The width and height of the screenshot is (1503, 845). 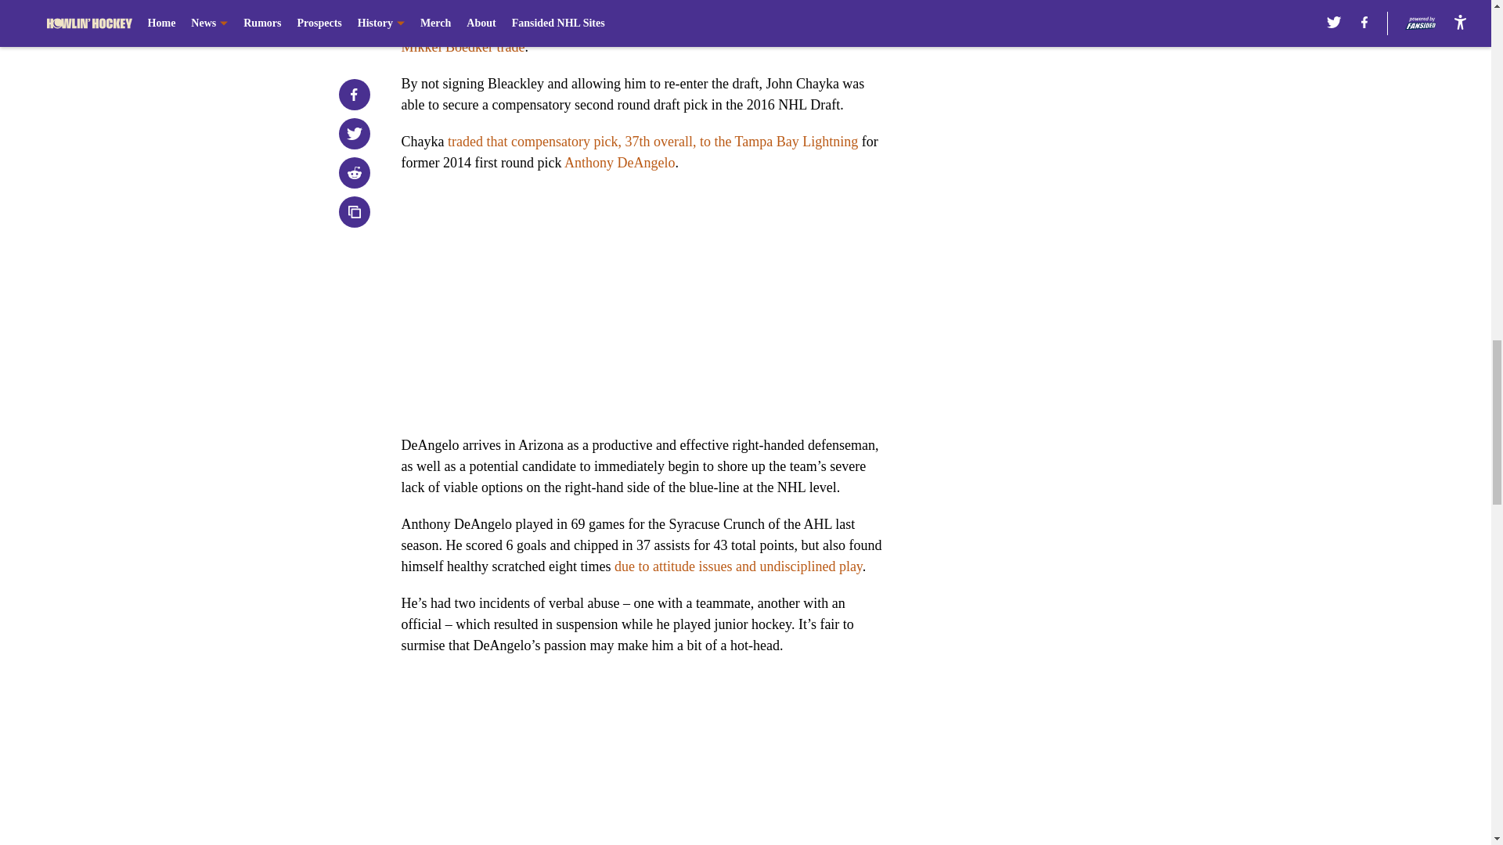 What do you see at coordinates (620, 163) in the screenshot?
I see `Anthony DeAngelo` at bounding box center [620, 163].